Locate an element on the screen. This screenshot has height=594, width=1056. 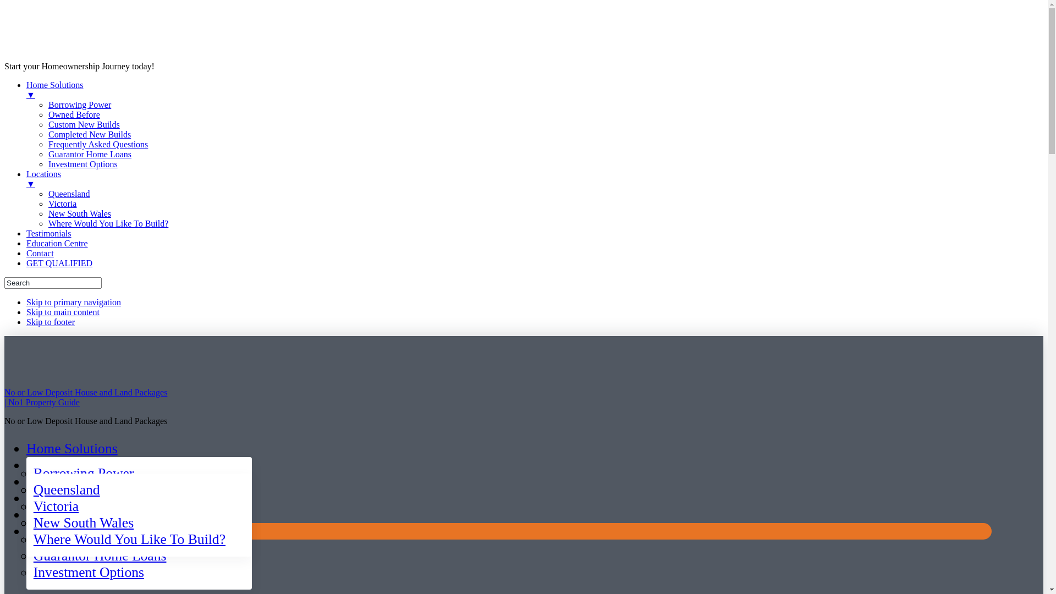
Queensland is located at coordinates (67, 490).